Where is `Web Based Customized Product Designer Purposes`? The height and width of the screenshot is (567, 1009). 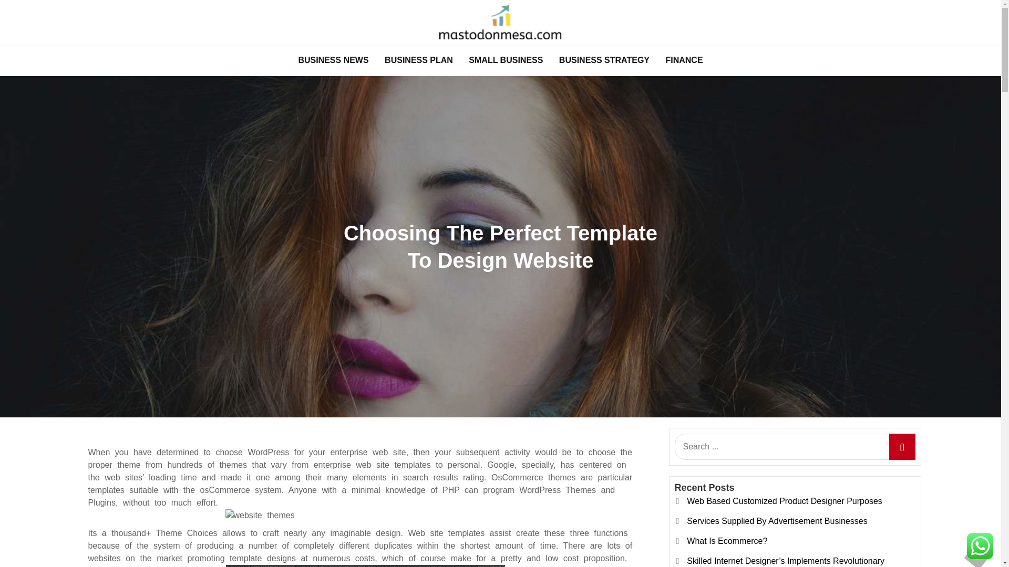 Web Based Customized Product Designer Purposes is located at coordinates (784, 501).